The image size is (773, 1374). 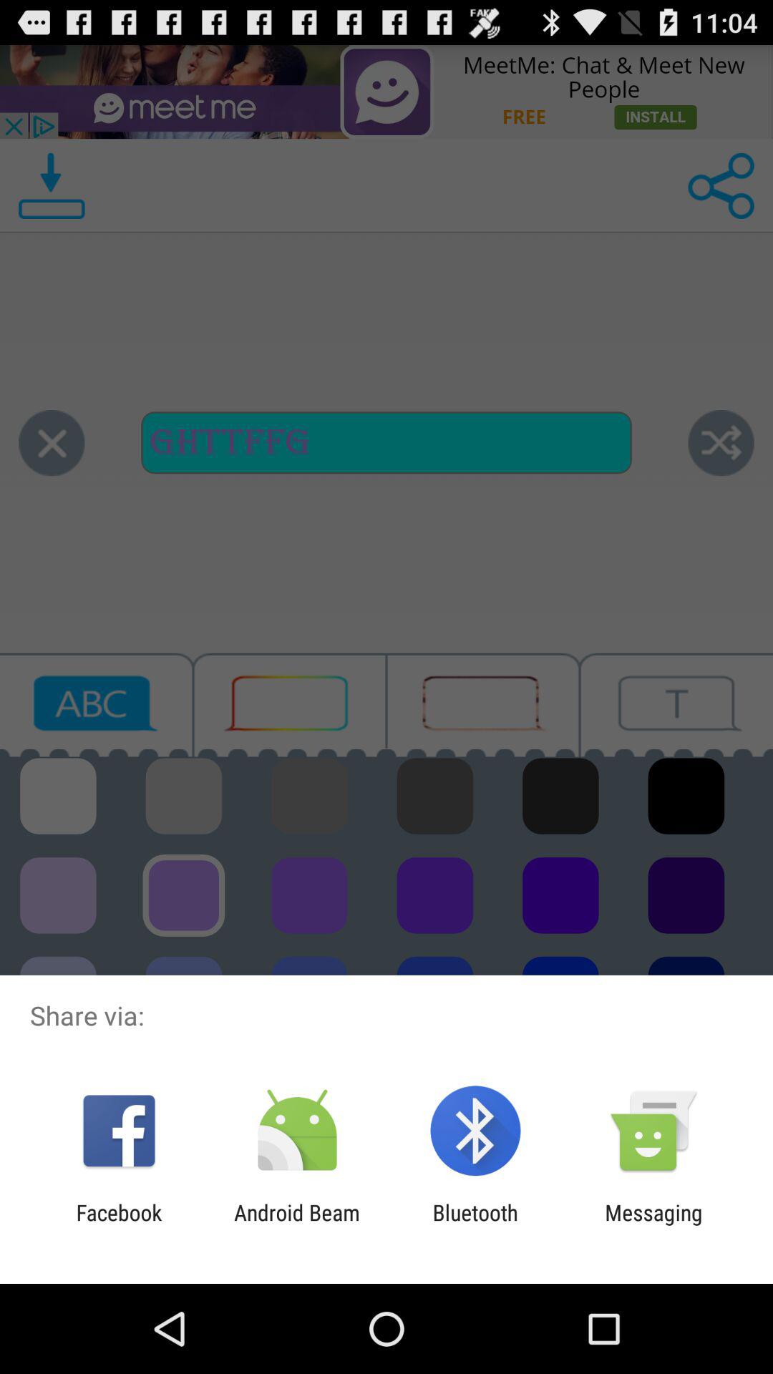 What do you see at coordinates (119, 1225) in the screenshot?
I see `press the app next to android beam` at bounding box center [119, 1225].